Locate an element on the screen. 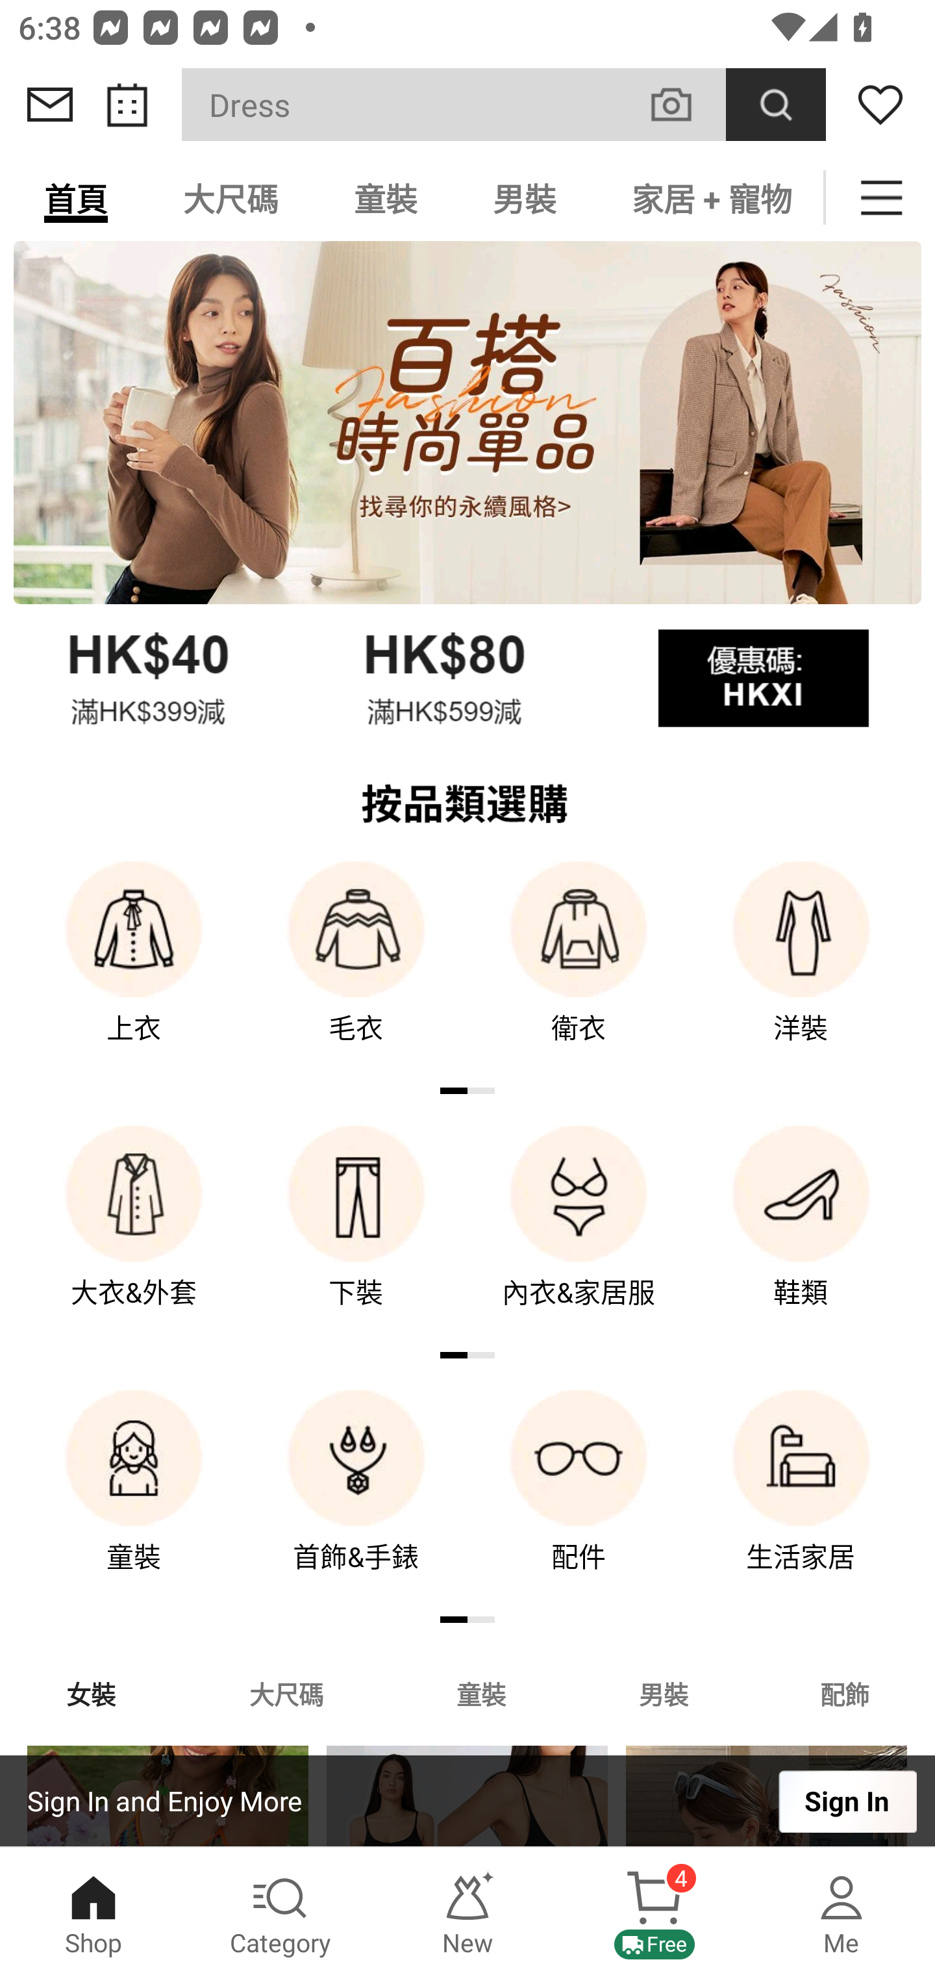  配件 is located at coordinates (579, 1499).